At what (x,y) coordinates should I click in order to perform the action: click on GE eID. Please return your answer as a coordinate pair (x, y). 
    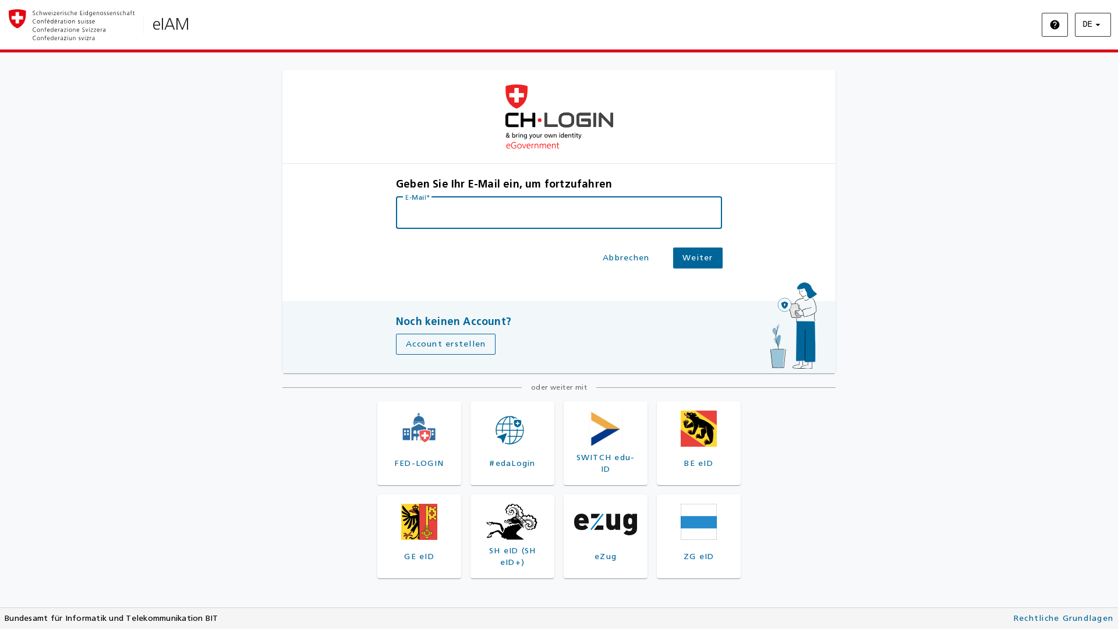
    Looking at the image, I should click on (419, 536).